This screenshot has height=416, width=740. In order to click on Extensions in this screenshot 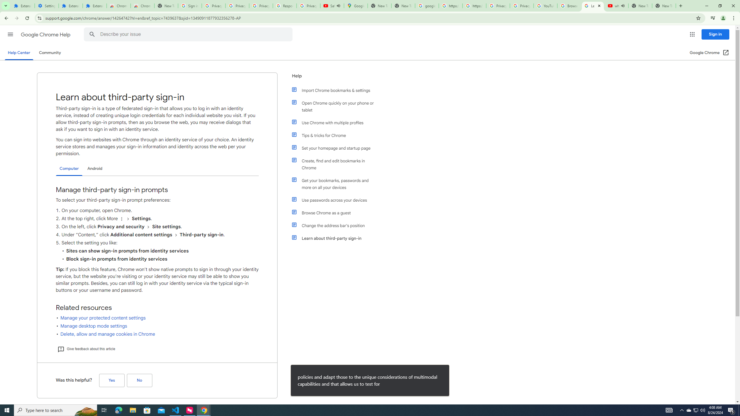, I will do `click(71, 6)`.